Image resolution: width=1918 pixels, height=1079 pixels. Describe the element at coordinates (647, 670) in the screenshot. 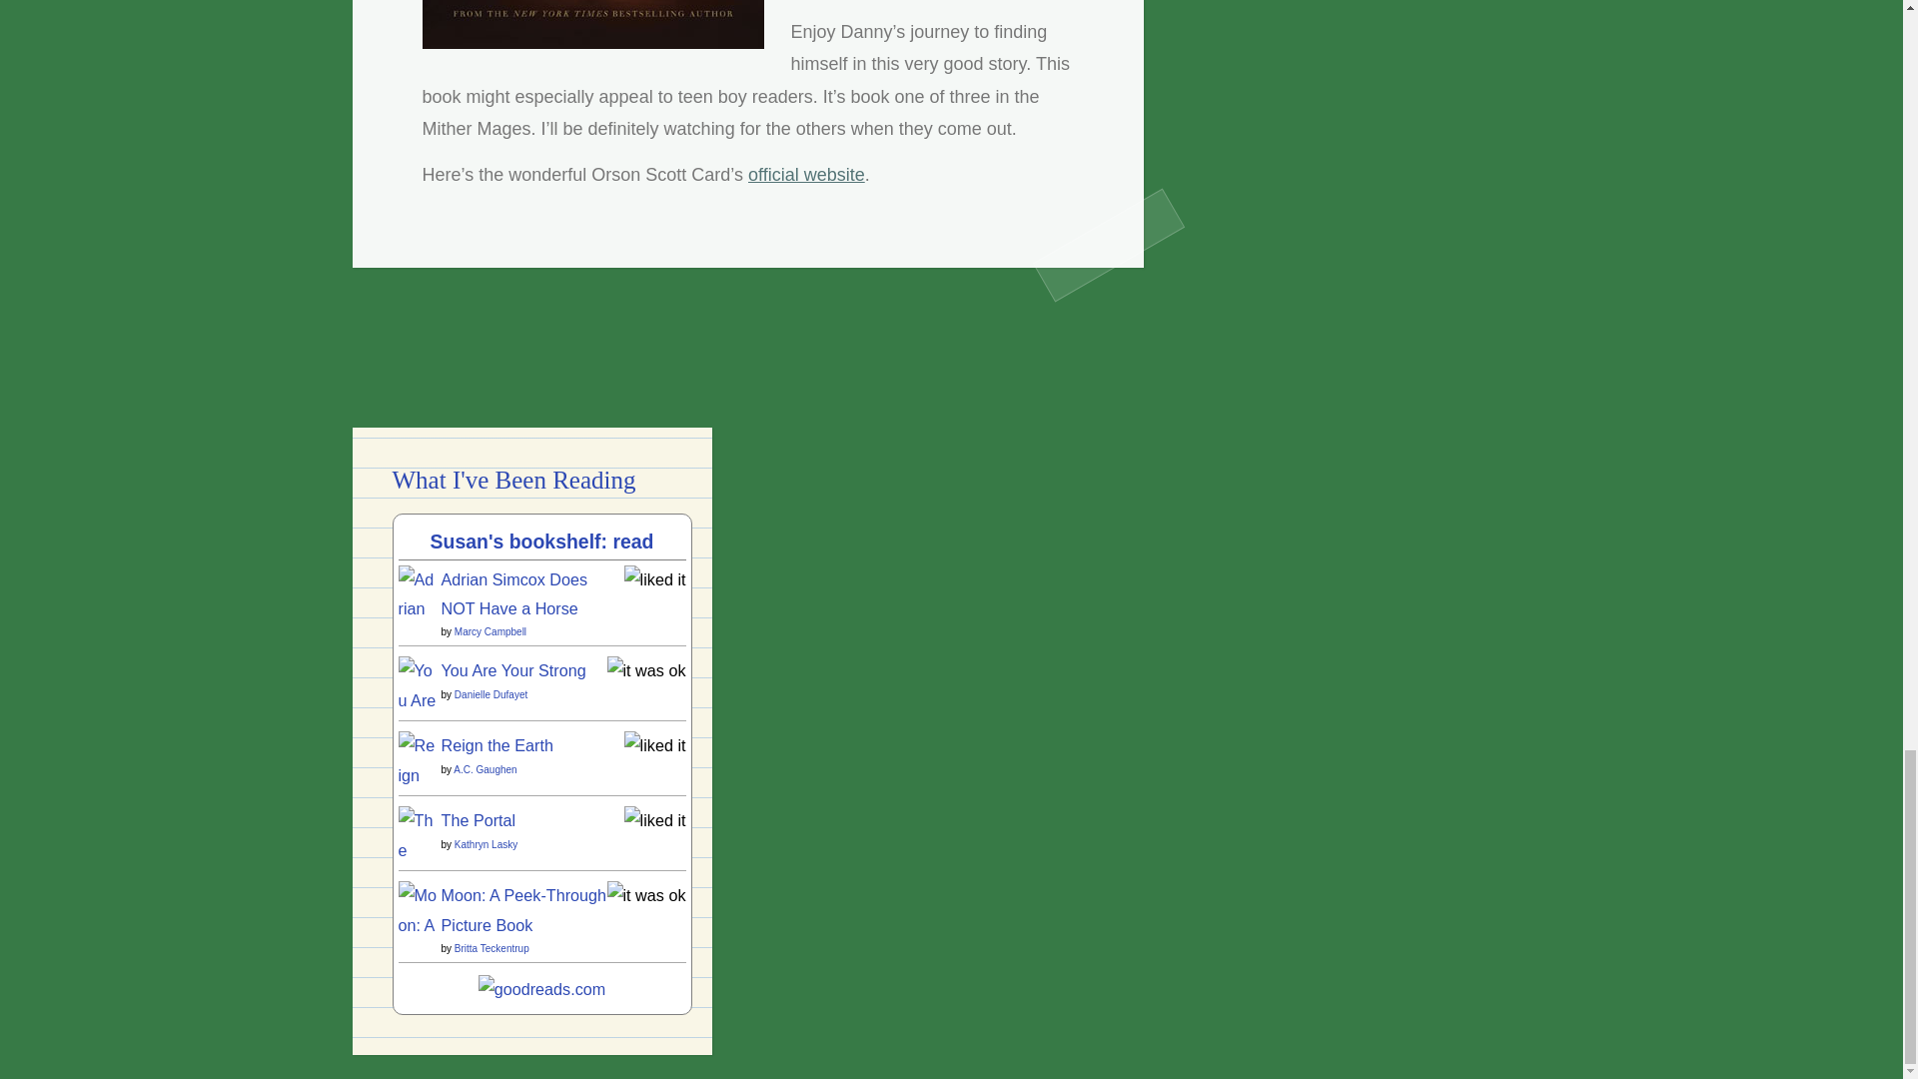

I see `it was ok` at that location.